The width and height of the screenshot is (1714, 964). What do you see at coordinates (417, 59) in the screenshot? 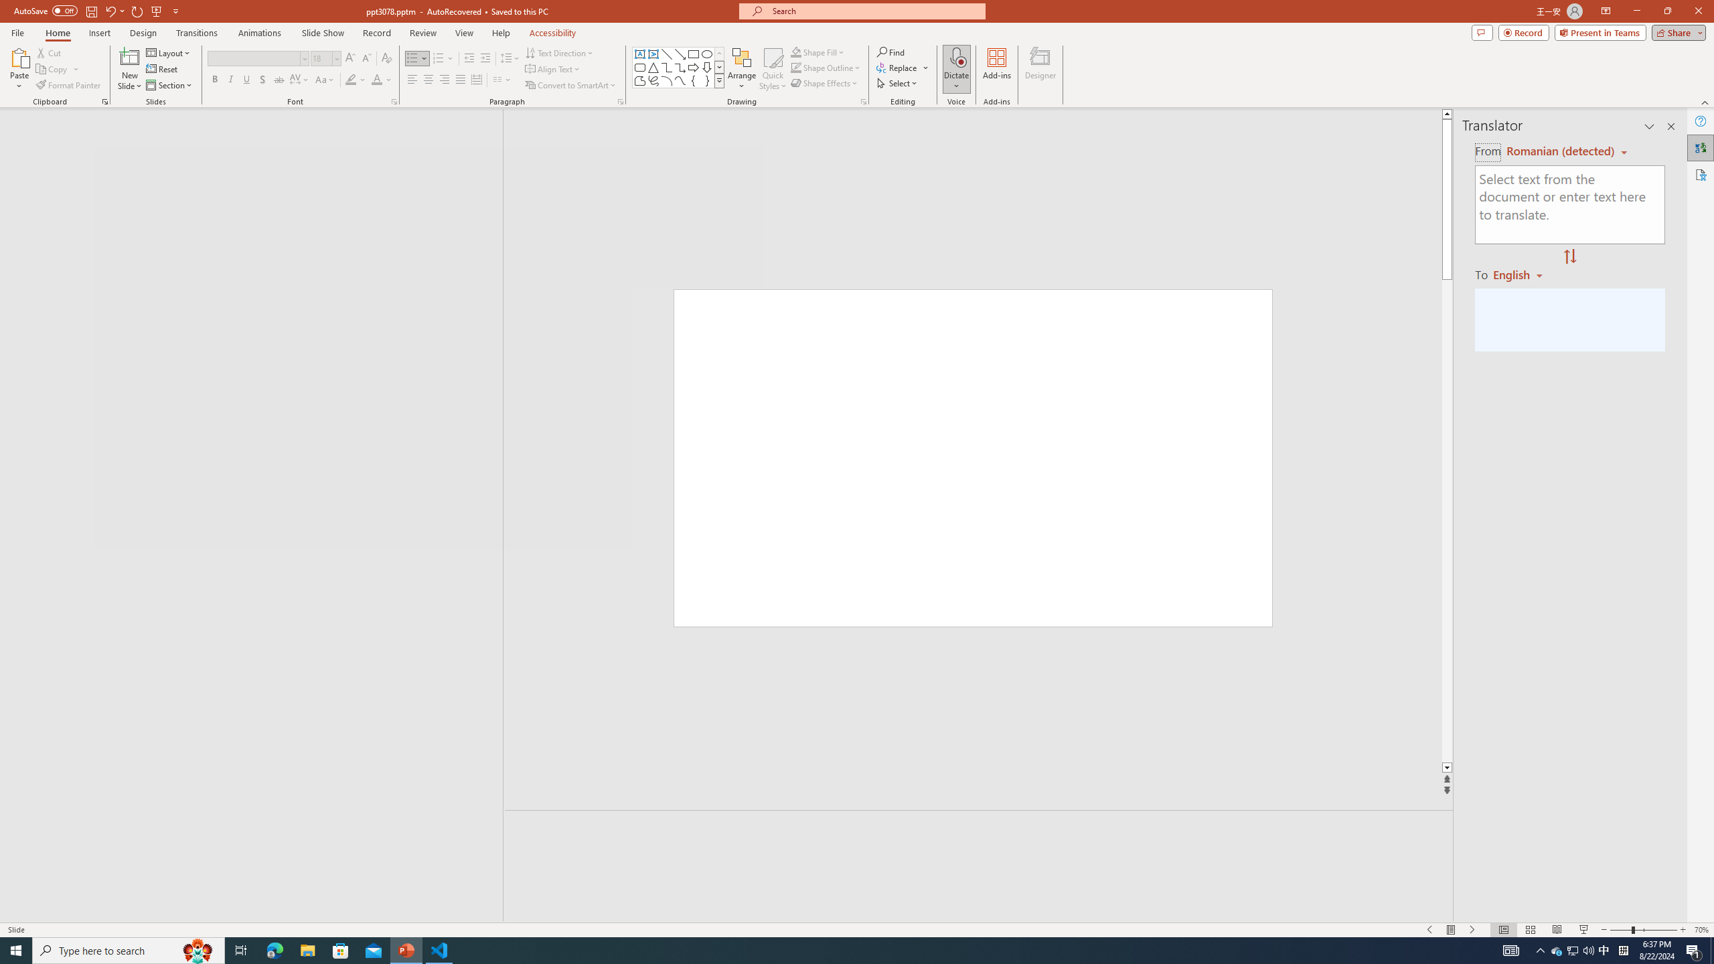
I see `Bullets` at bounding box center [417, 59].